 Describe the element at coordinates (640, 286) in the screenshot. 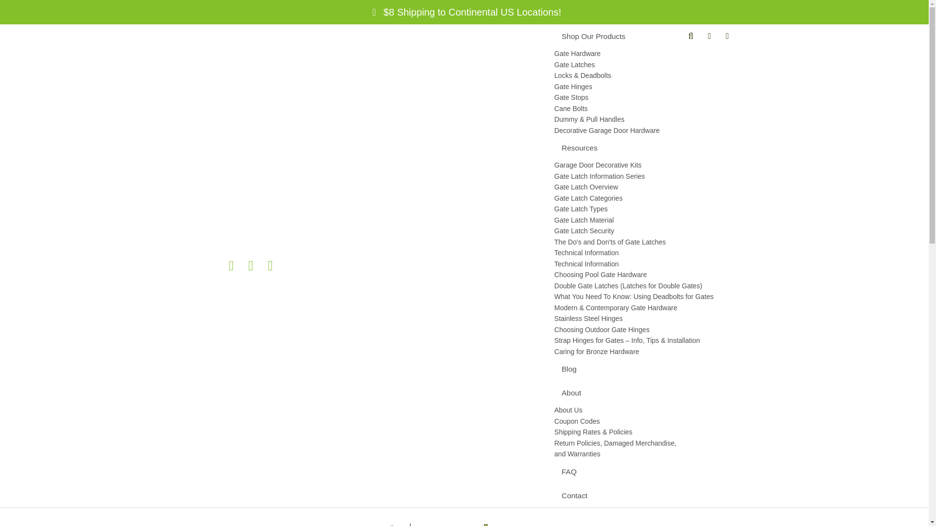

I see `Double Gate Latches (Latches for Double Gates)` at that location.